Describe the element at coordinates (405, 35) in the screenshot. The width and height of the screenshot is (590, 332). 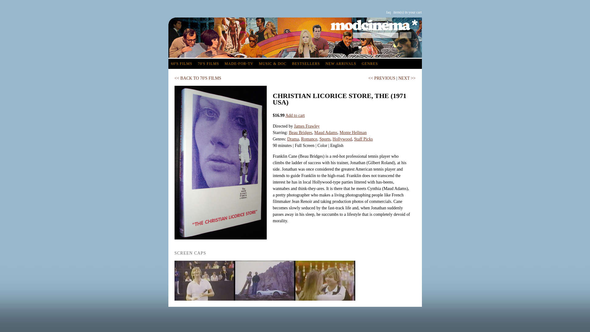
I see `Search` at that location.